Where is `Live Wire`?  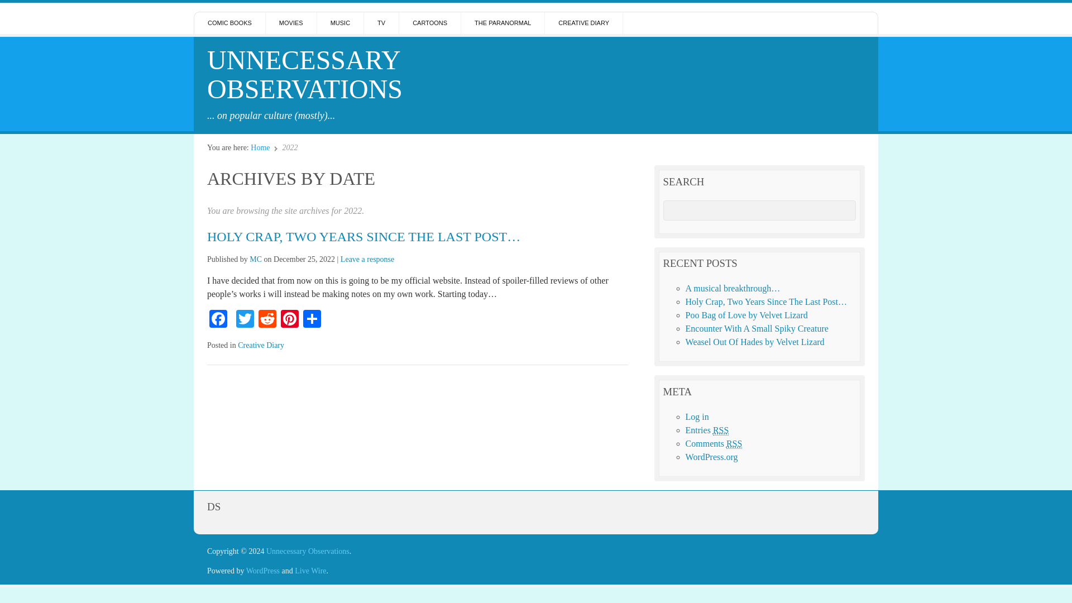
Live Wire is located at coordinates (310, 571).